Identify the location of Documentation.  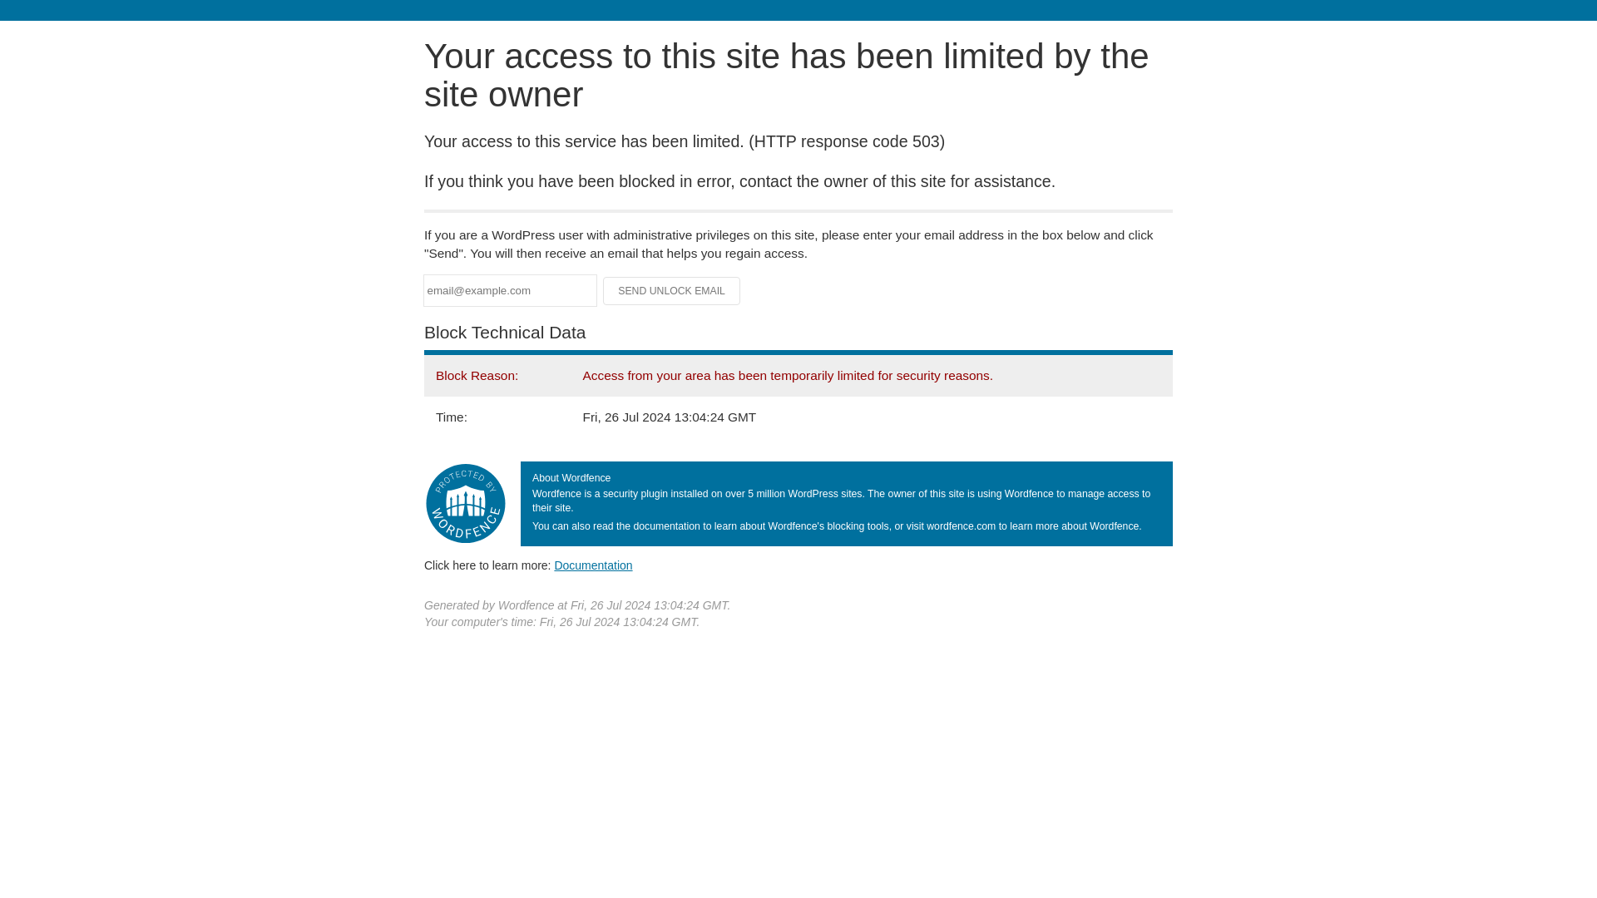
(593, 565).